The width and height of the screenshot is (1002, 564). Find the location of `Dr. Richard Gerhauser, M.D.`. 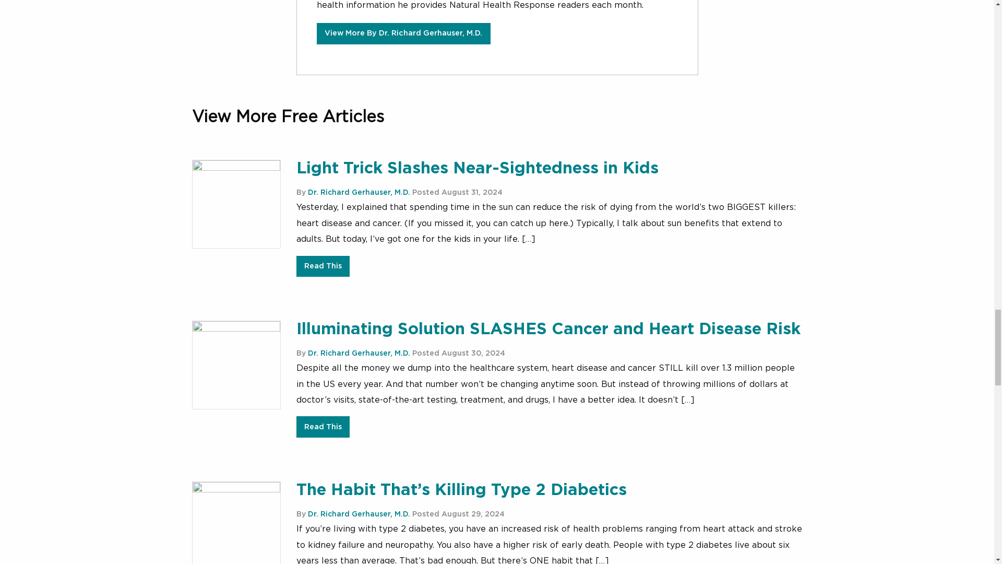

Dr. Richard Gerhauser, M.D. is located at coordinates (359, 192).